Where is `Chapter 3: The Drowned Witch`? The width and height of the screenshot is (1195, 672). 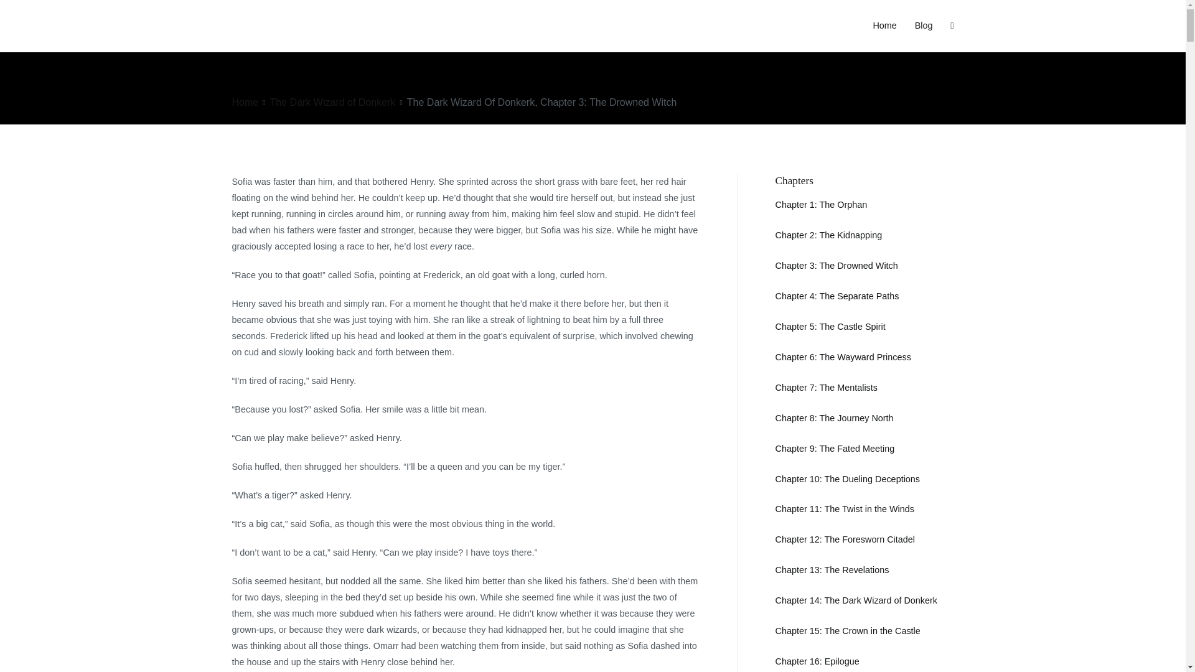
Chapter 3: The Drowned Witch is located at coordinates (836, 266).